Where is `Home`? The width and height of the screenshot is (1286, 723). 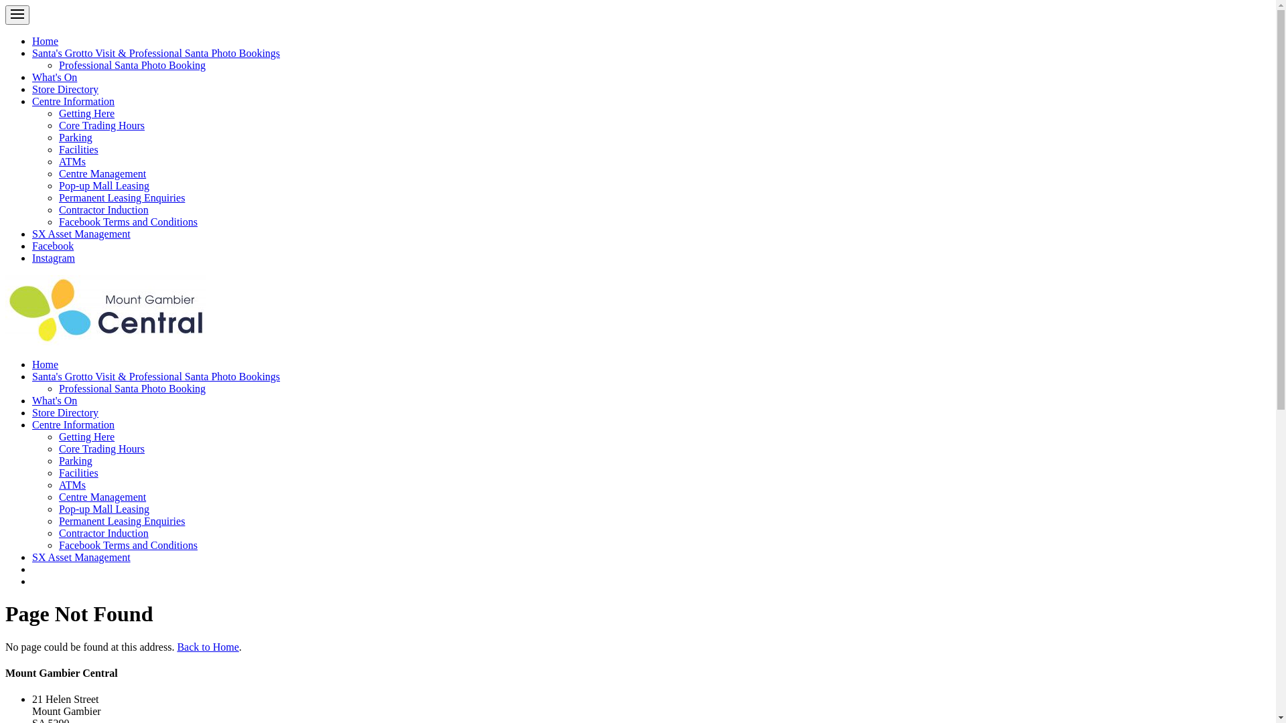 Home is located at coordinates (46, 364).